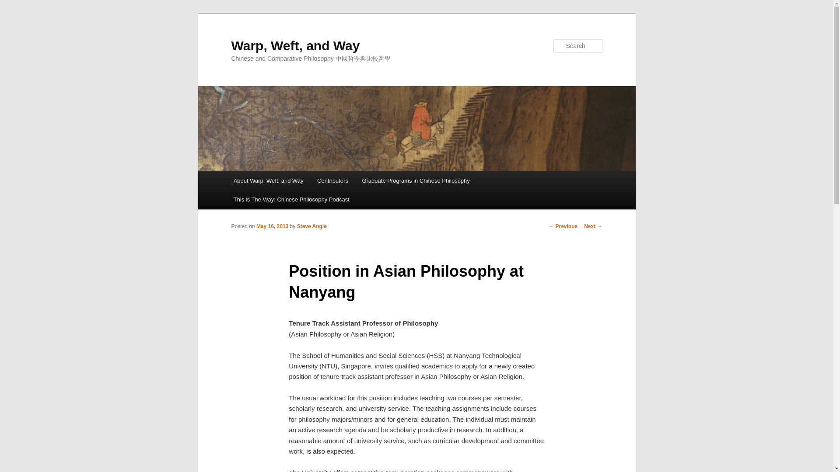 This screenshot has height=472, width=840. I want to click on Contributors, so click(332, 181).